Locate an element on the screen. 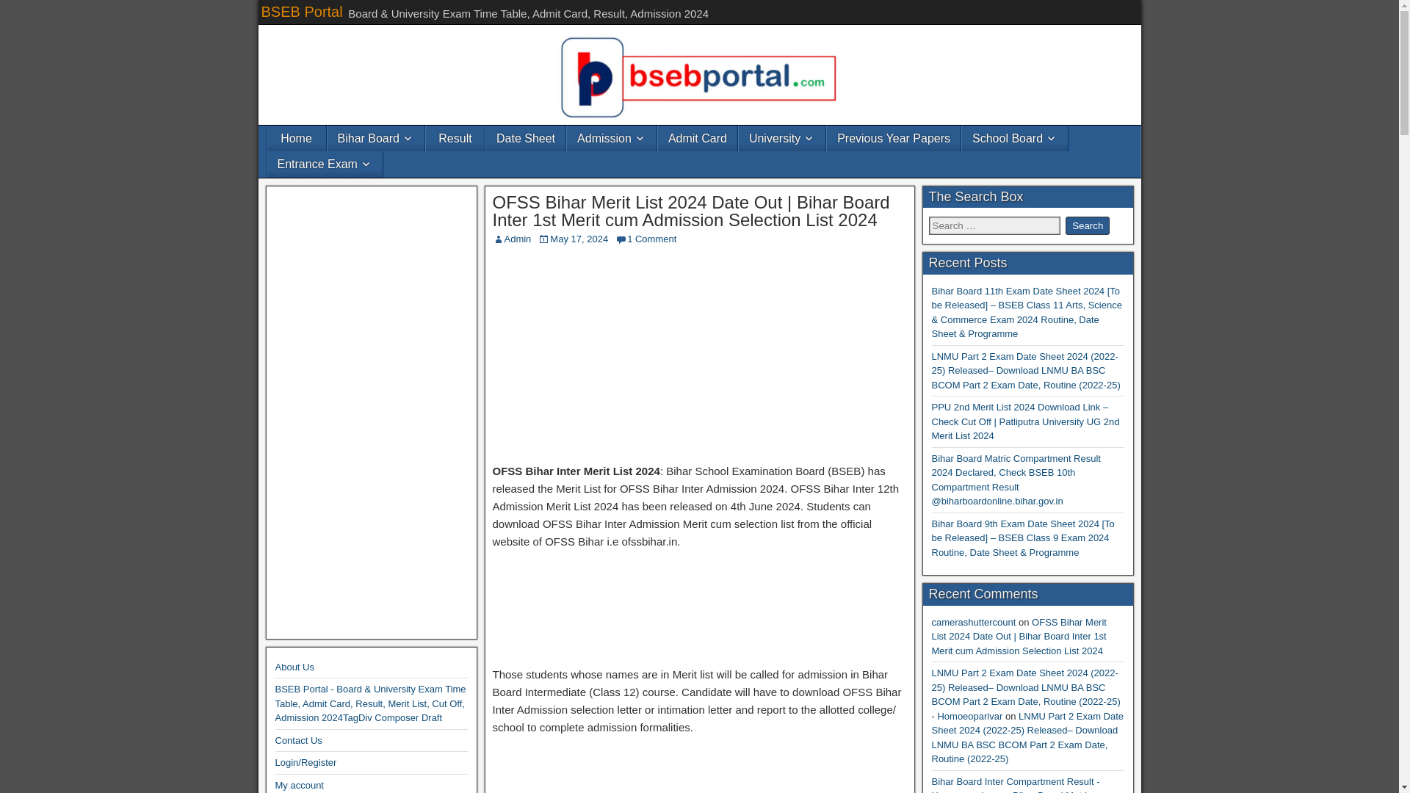  Date Sheet is located at coordinates (526, 138).